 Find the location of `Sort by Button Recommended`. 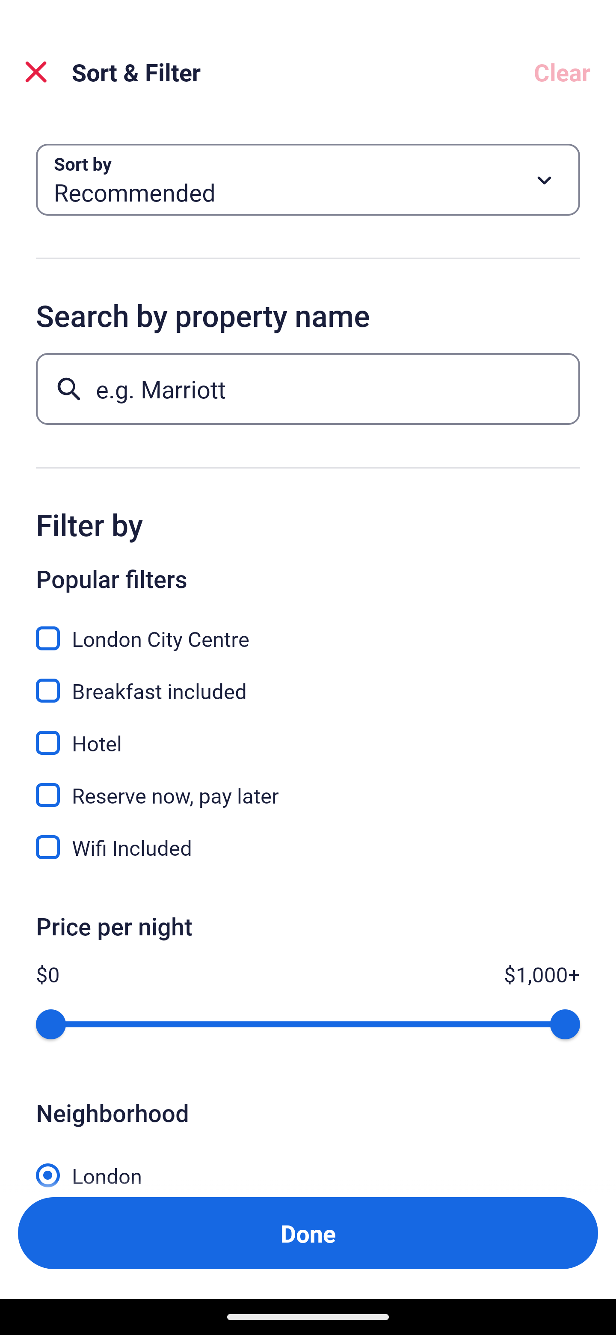

Sort by Button Recommended is located at coordinates (308, 180).